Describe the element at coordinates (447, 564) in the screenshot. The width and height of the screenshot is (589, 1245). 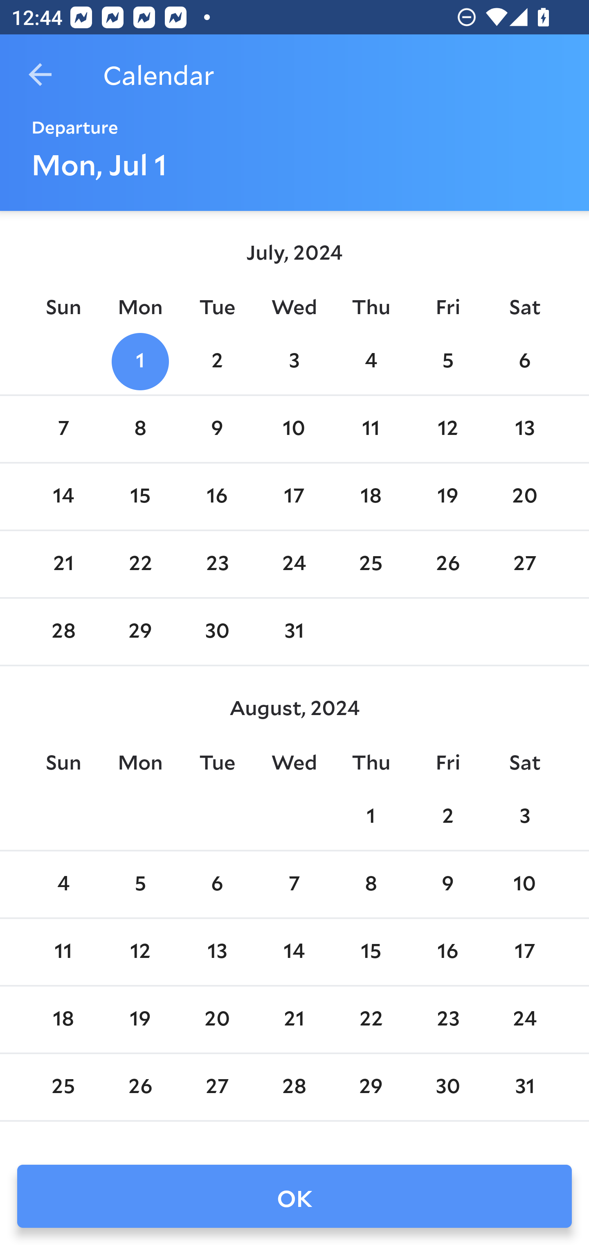
I see `26` at that location.